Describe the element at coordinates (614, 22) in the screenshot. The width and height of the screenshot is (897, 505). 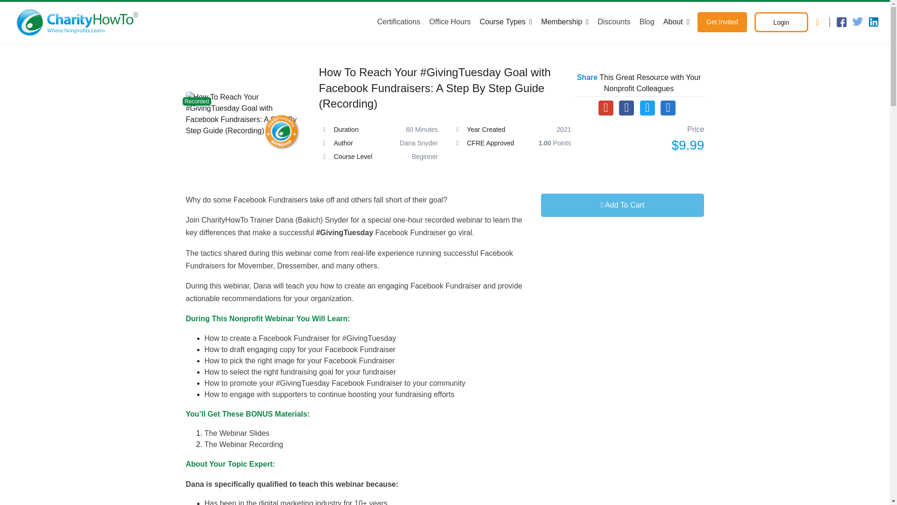
I see `Discounts` at that location.